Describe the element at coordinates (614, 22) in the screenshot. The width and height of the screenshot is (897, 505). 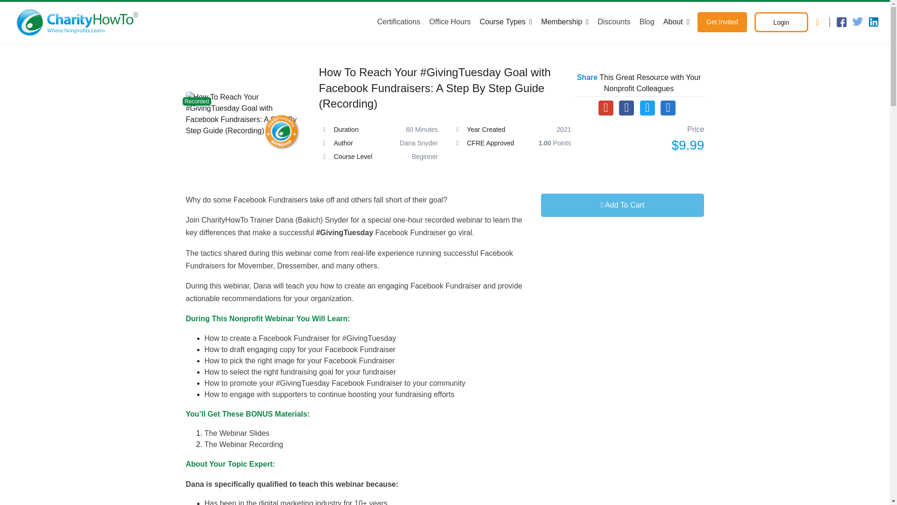
I see `Discounts` at that location.